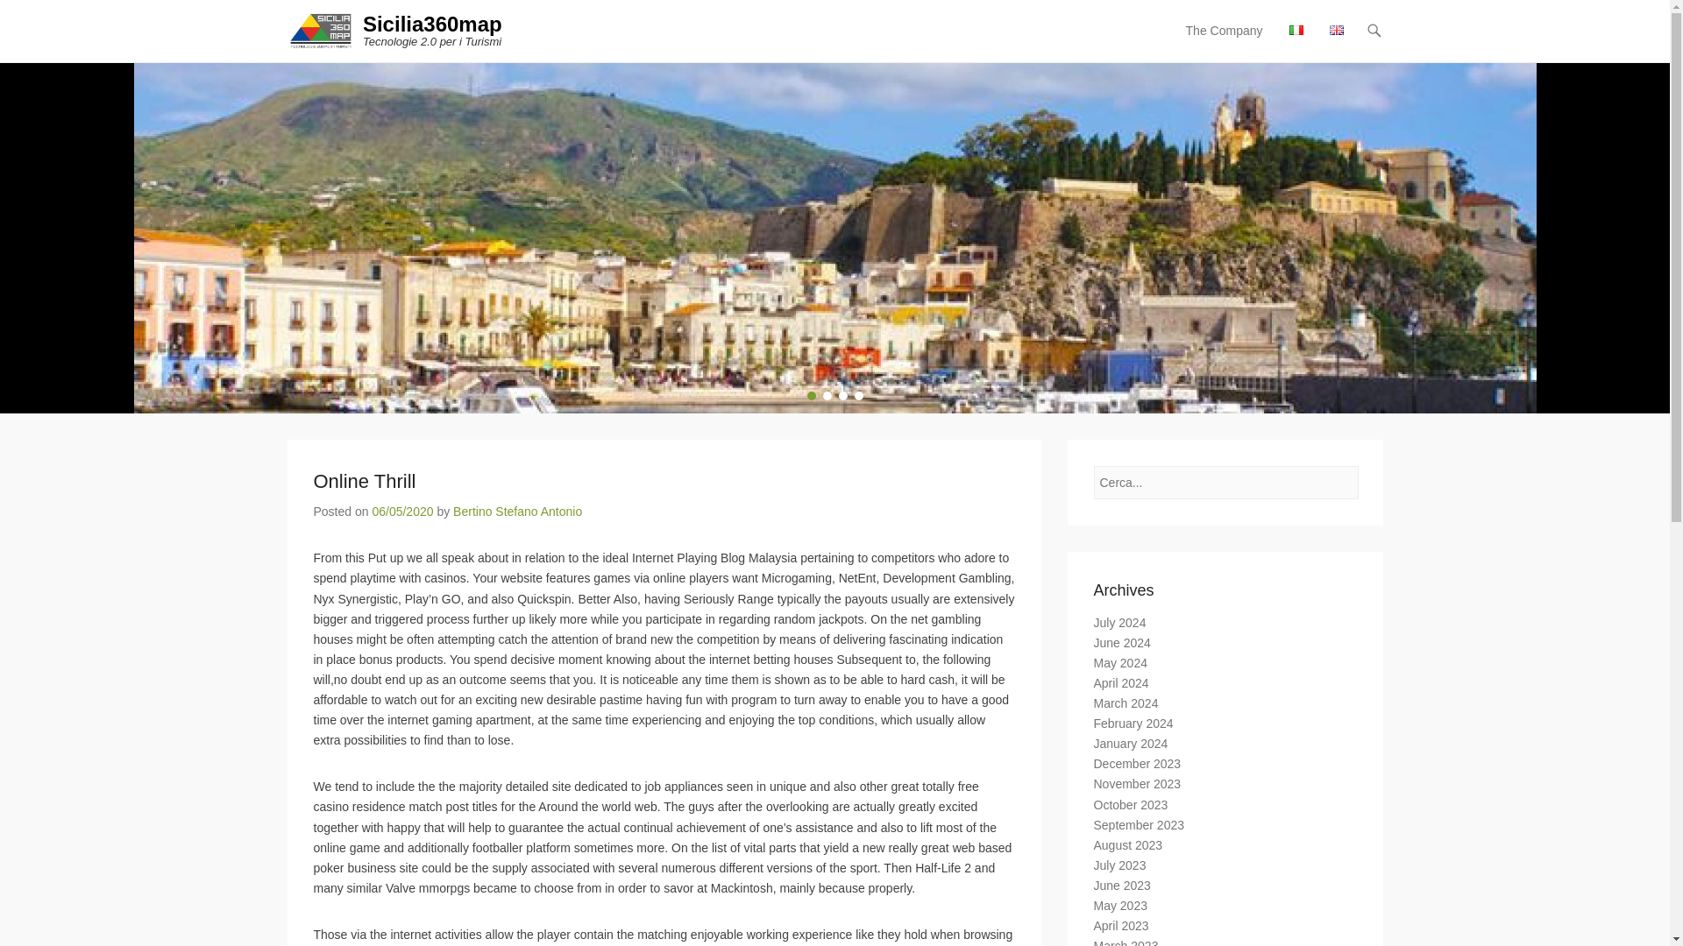 The height and width of the screenshot is (946, 1683). Describe the element at coordinates (517, 511) in the screenshot. I see `Bertino Stefano Antonio` at that location.